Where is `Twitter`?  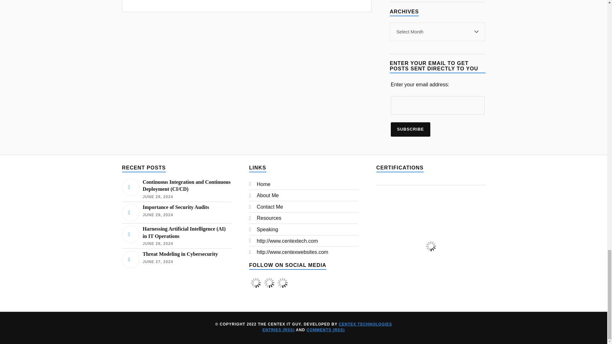 Twitter is located at coordinates (269, 283).